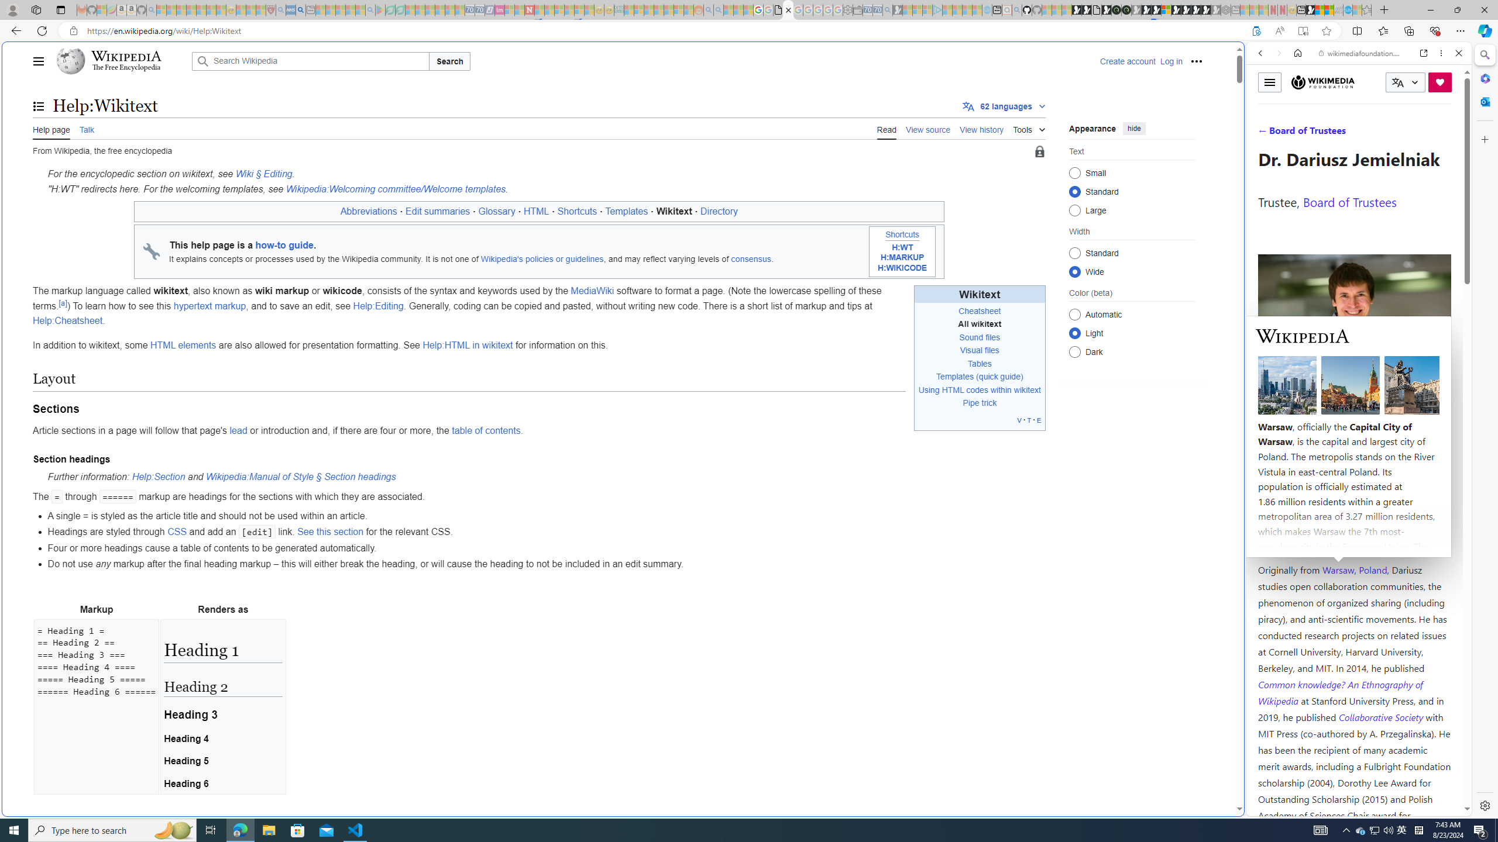 The height and width of the screenshot is (842, 1498). Describe the element at coordinates (500, 10) in the screenshot. I see `Jobs - lastminute.com Investor Portal - Sleeping` at that location.